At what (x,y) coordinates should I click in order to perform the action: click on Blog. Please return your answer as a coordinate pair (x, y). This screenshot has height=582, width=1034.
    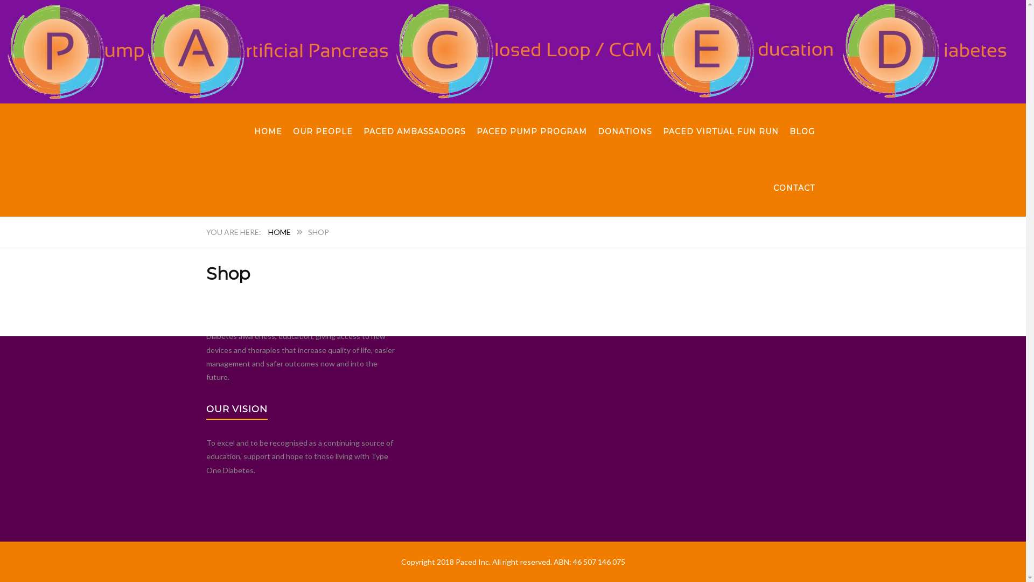
    Looking at the image, I should click on (435, 331).